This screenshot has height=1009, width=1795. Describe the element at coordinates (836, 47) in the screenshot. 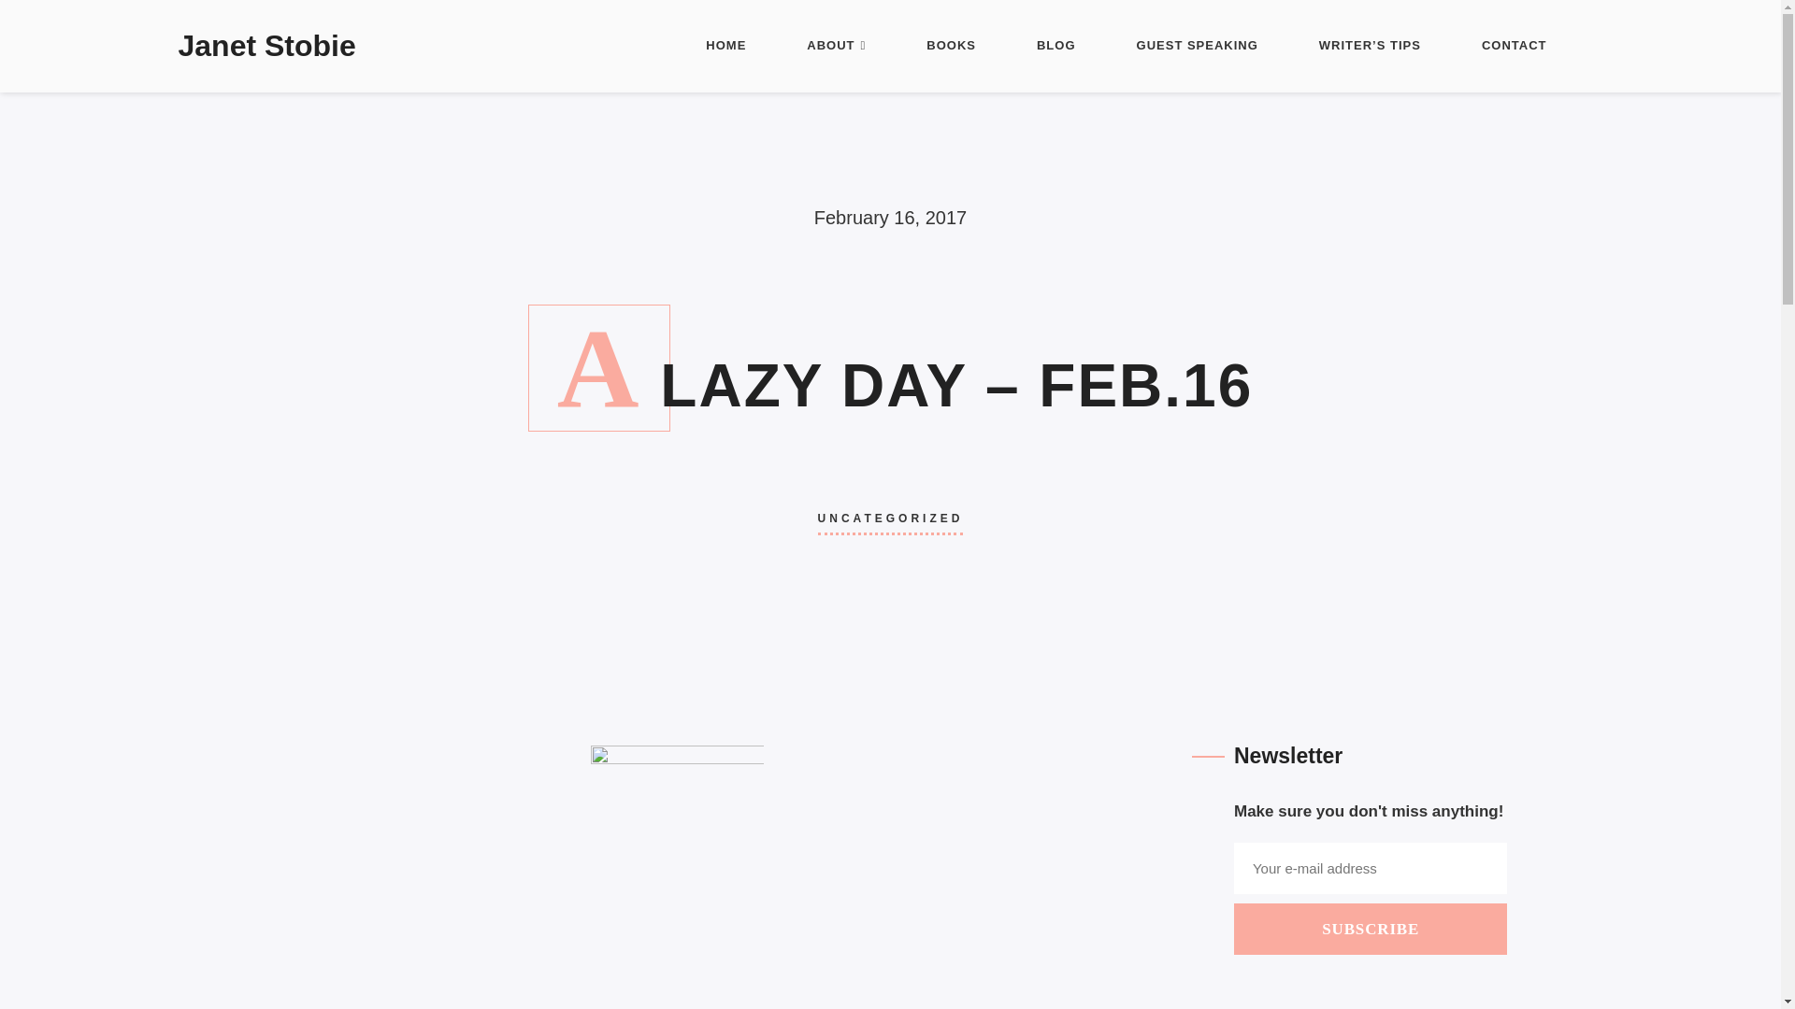

I see `ABOUT` at that location.